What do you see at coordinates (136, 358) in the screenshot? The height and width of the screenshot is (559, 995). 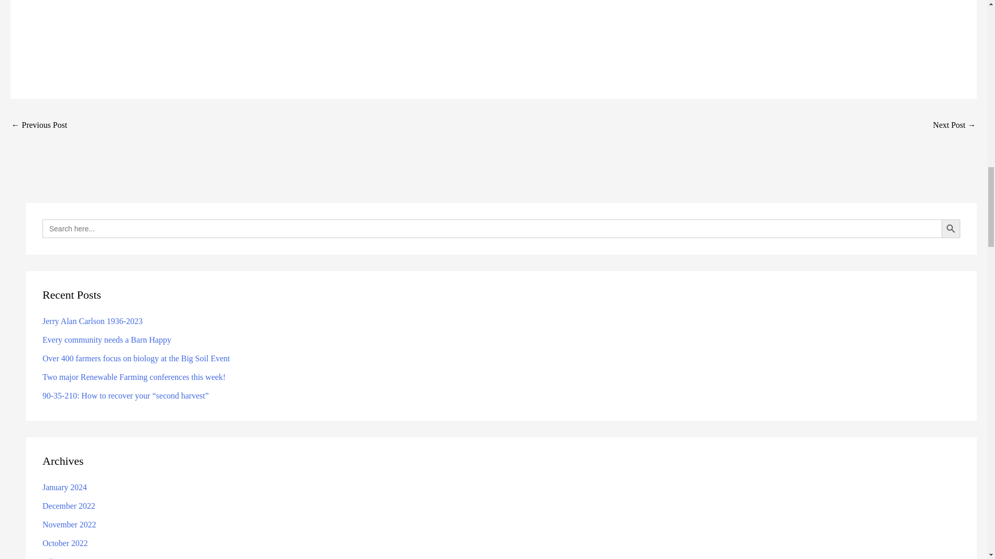 I see `Over 400 farmers focus on biology at the Big Soil Event` at bounding box center [136, 358].